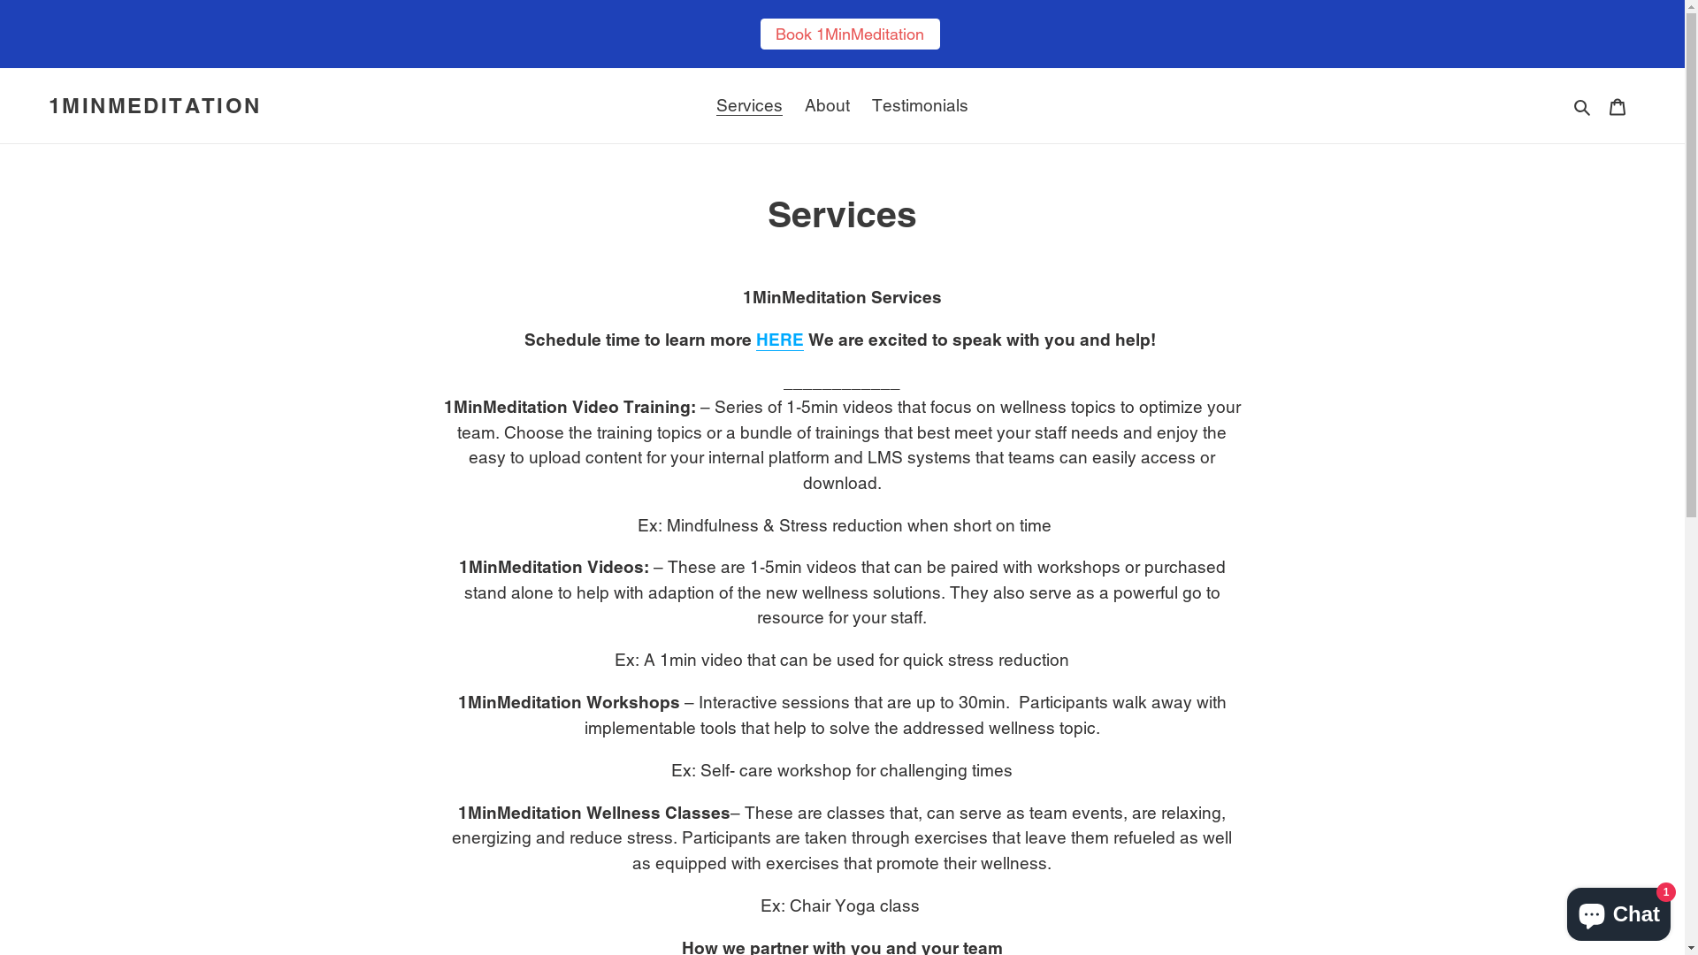 The image size is (1698, 955). I want to click on Services, so click(750, 106).